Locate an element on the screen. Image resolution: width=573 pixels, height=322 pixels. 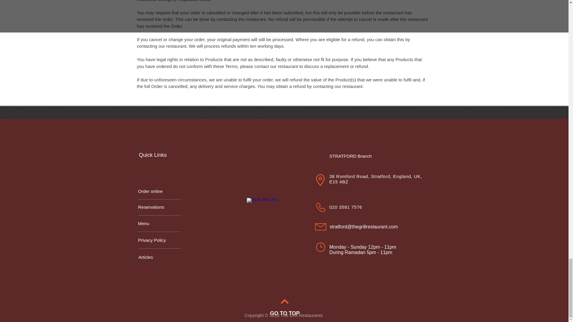
Menu is located at coordinates (159, 224).